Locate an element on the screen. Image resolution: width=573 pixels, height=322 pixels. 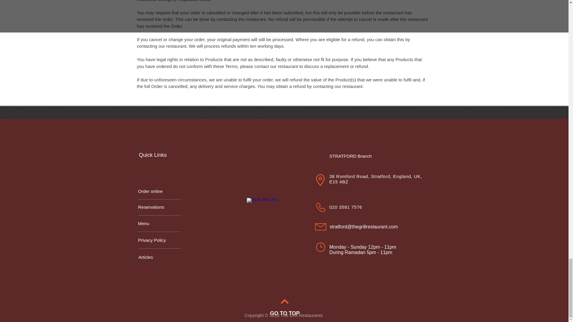
Menu is located at coordinates (159, 224).